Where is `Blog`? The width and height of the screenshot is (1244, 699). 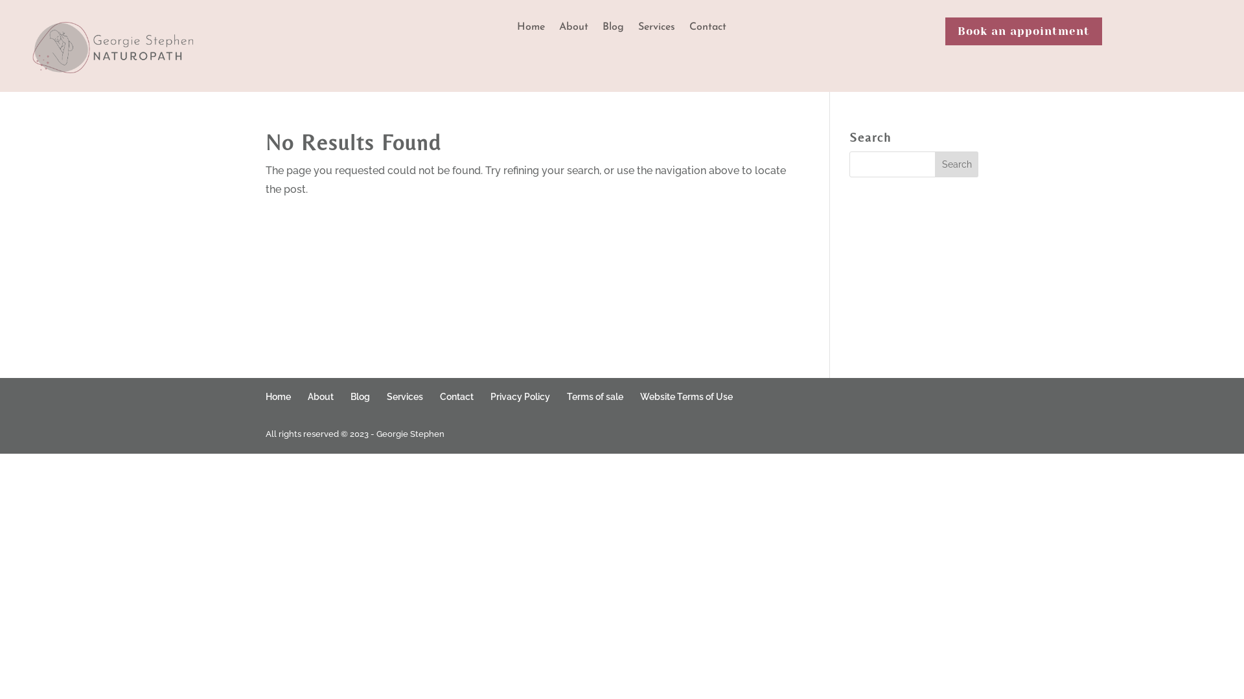 Blog is located at coordinates (360, 396).